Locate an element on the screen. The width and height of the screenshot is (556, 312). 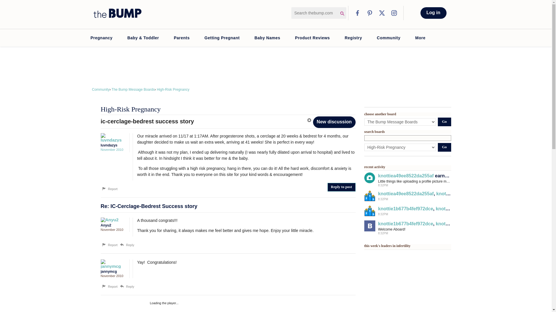
Anyu2 is located at coordinates (112, 220).